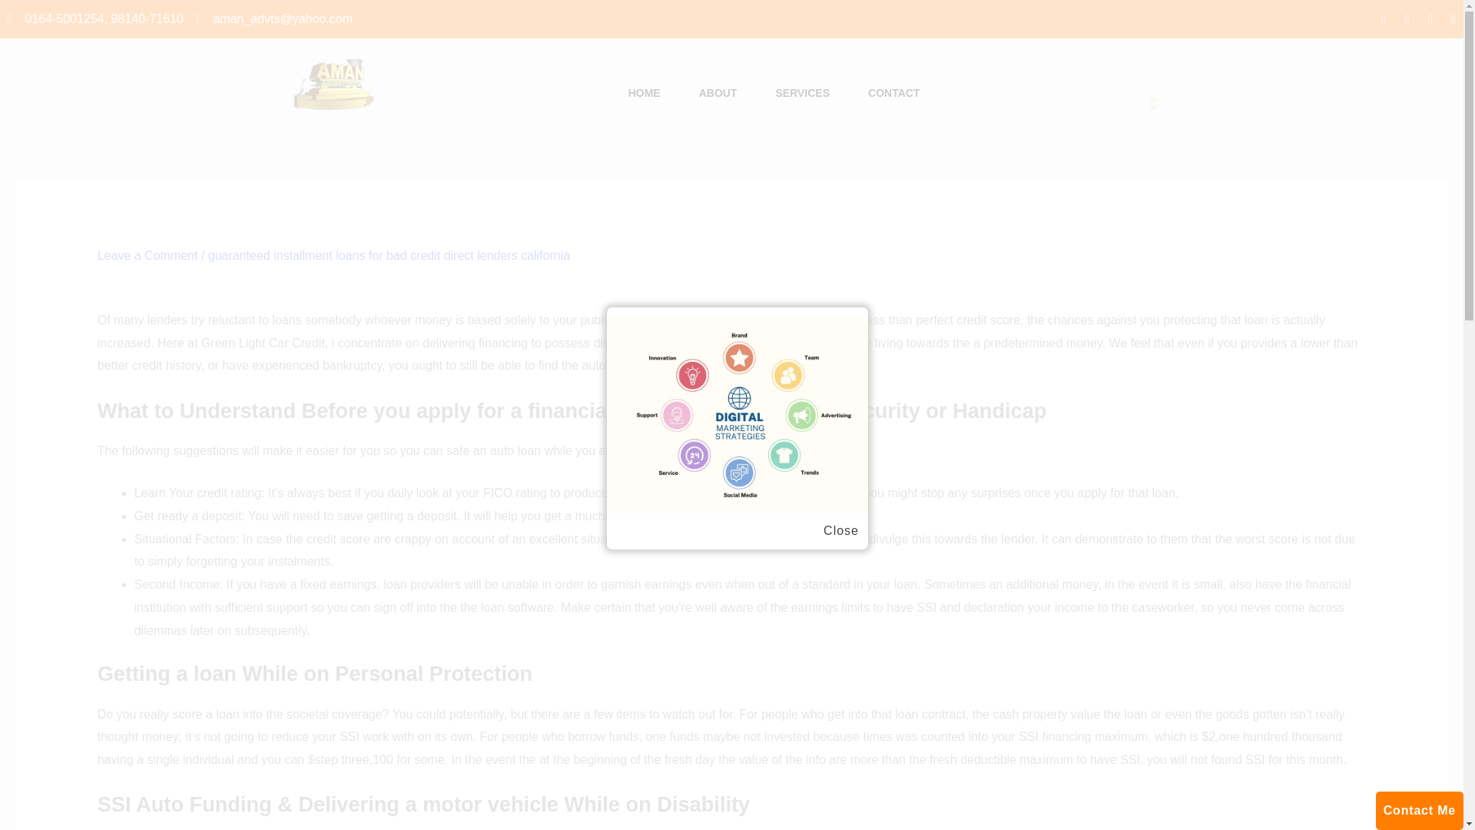 The height and width of the screenshot is (830, 1475). What do you see at coordinates (893, 94) in the screenshot?
I see `CONTACT` at bounding box center [893, 94].